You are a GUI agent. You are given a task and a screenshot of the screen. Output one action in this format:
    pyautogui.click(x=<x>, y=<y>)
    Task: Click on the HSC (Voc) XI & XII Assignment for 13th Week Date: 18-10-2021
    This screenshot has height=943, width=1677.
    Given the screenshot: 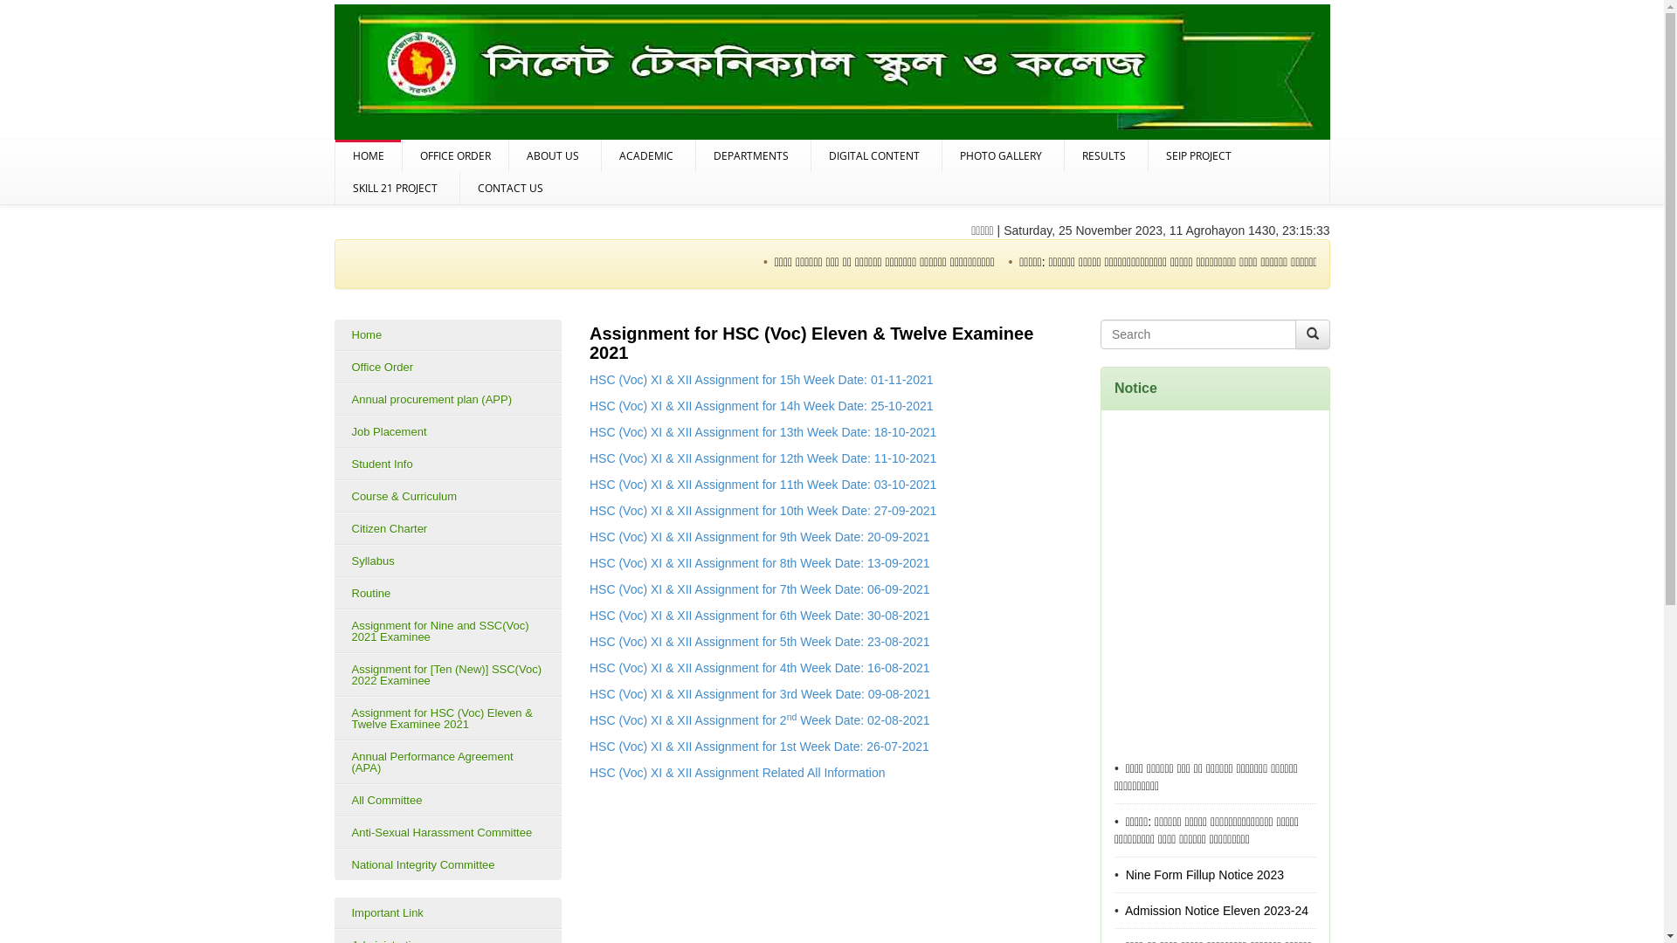 What is the action you would take?
    pyautogui.click(x=763, y=432)
    